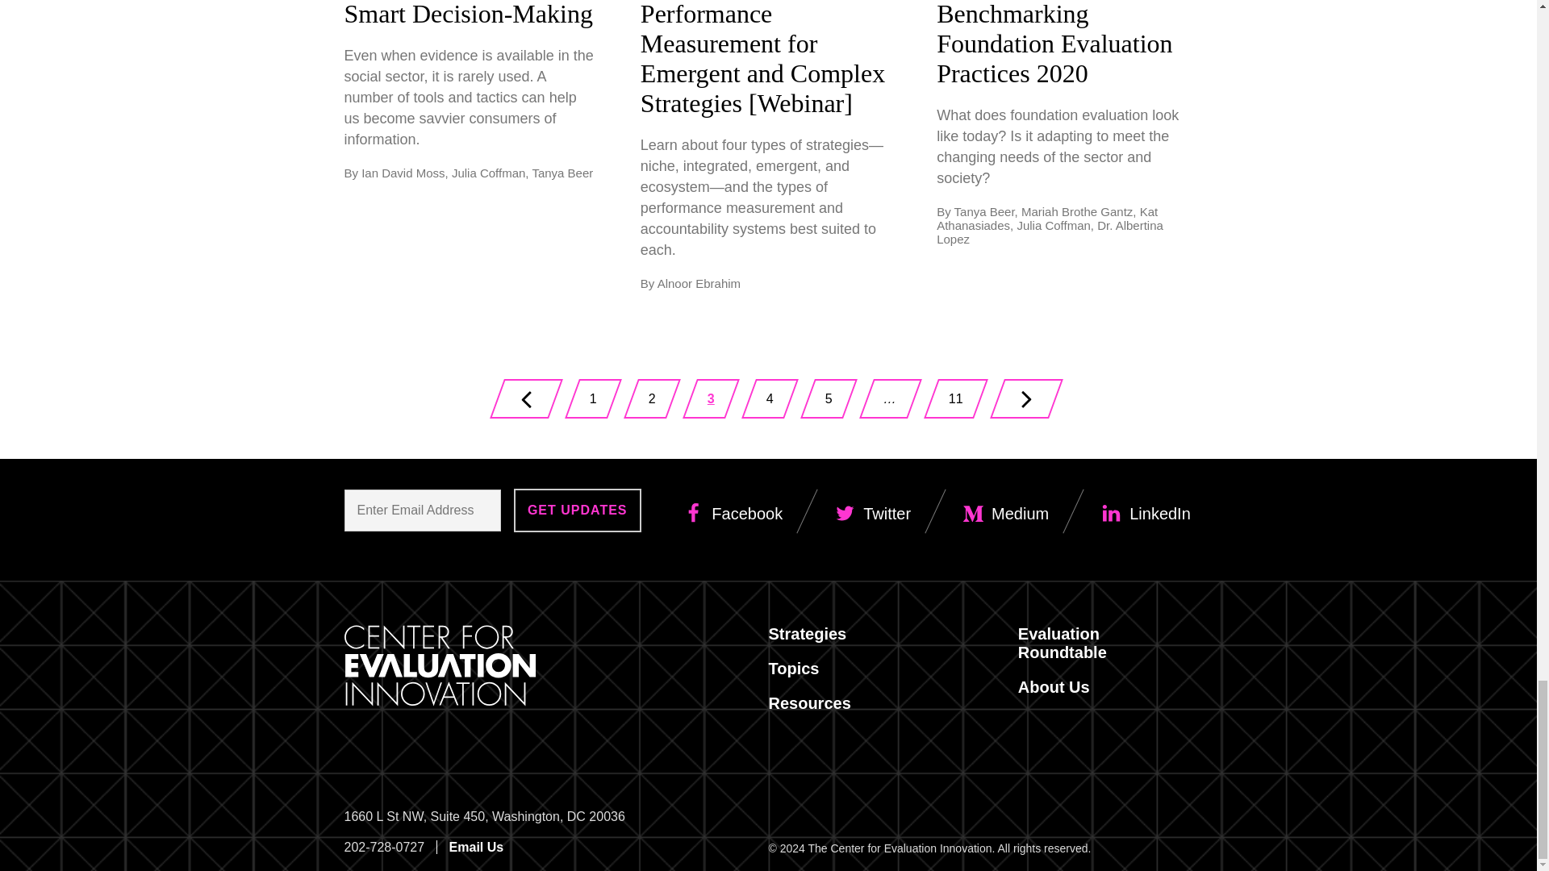  Describe the element at coordinates (578, 510) in the screenshot. I see `Get Updates` at that location.